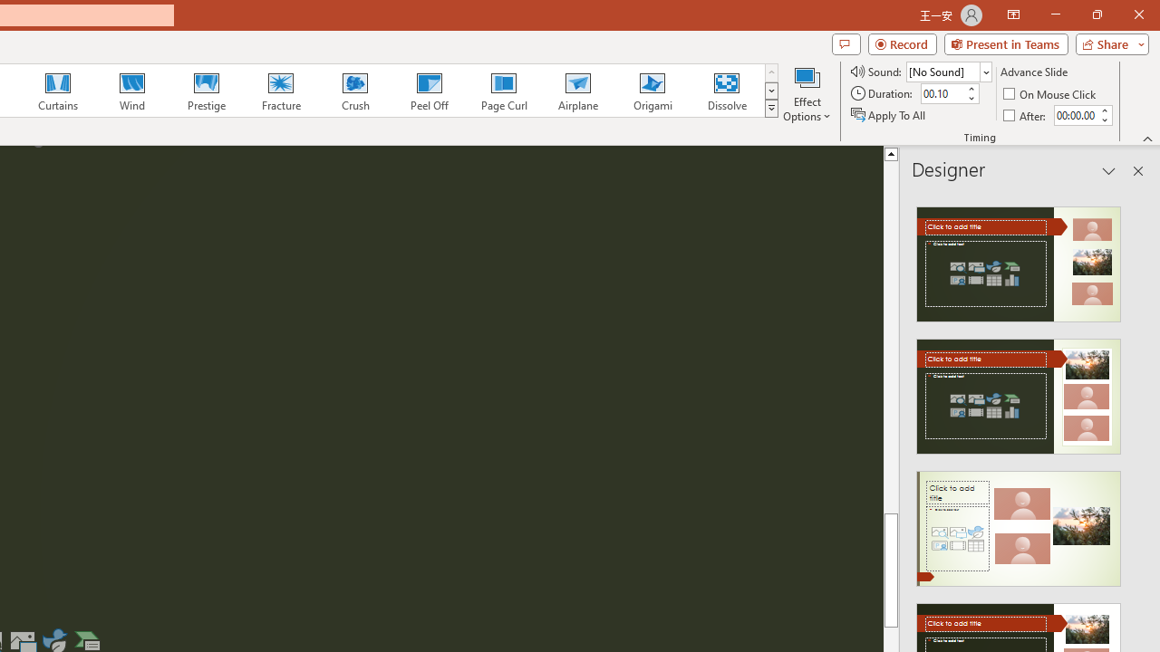 Image resolution: width=1160 pixels, height=652 pixels. I want to click on Wind, so click(131, 91).